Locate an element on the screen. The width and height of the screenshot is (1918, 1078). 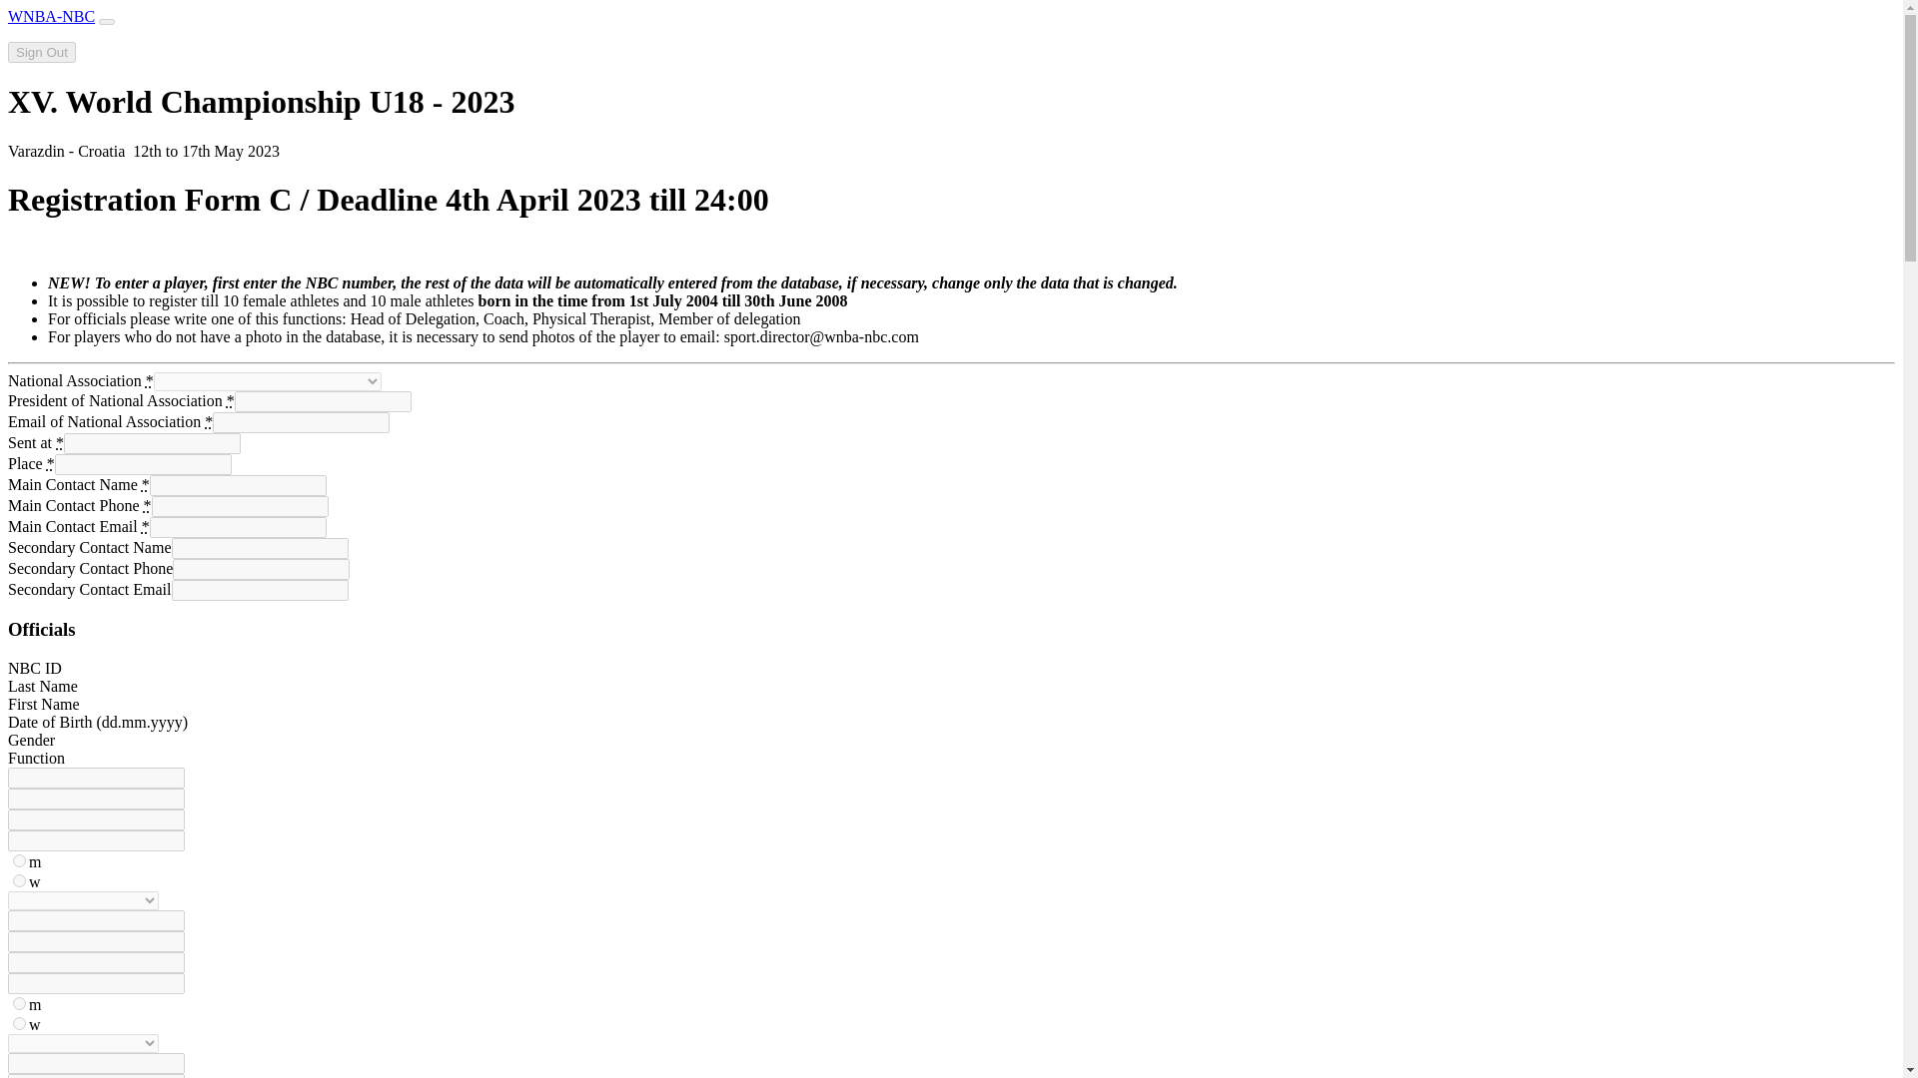
WNBA-NBC is located at coordinates (50, 16).